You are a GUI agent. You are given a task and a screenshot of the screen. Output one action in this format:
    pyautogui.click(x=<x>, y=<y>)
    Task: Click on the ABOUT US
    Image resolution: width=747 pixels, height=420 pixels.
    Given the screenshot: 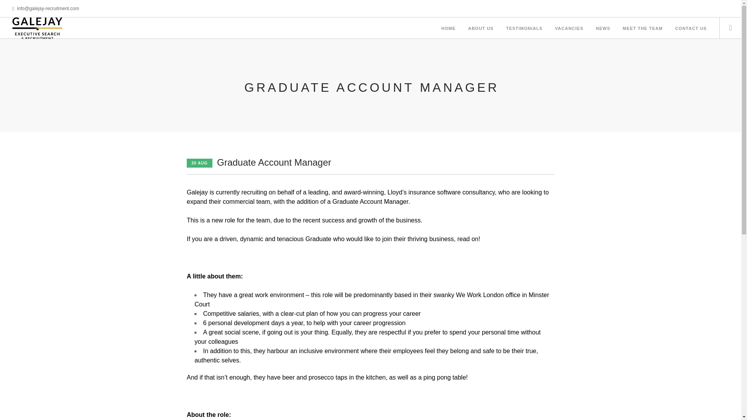 What is the action you would take?
    pyautogui.click(x=480, y=29)
    